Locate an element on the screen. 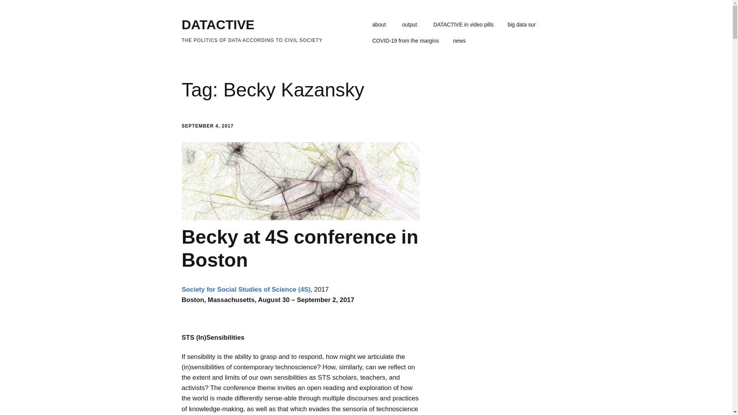 Image resolution: width=738 pixels, height=415 pixels. about is located at coordinates (380, 25).